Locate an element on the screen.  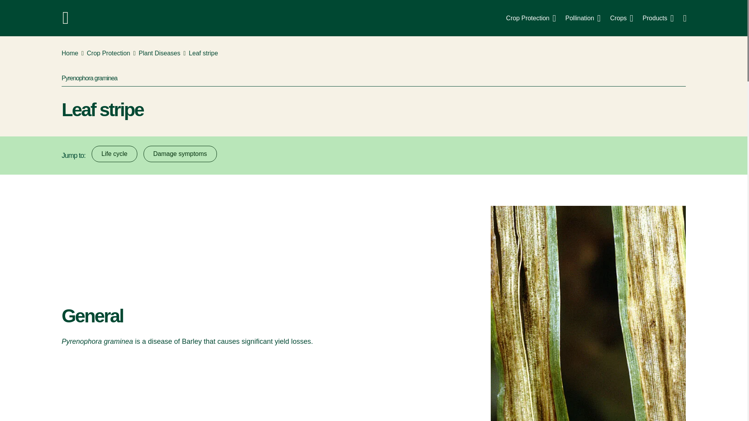
Life cycle is located at coordinates (114, 154).